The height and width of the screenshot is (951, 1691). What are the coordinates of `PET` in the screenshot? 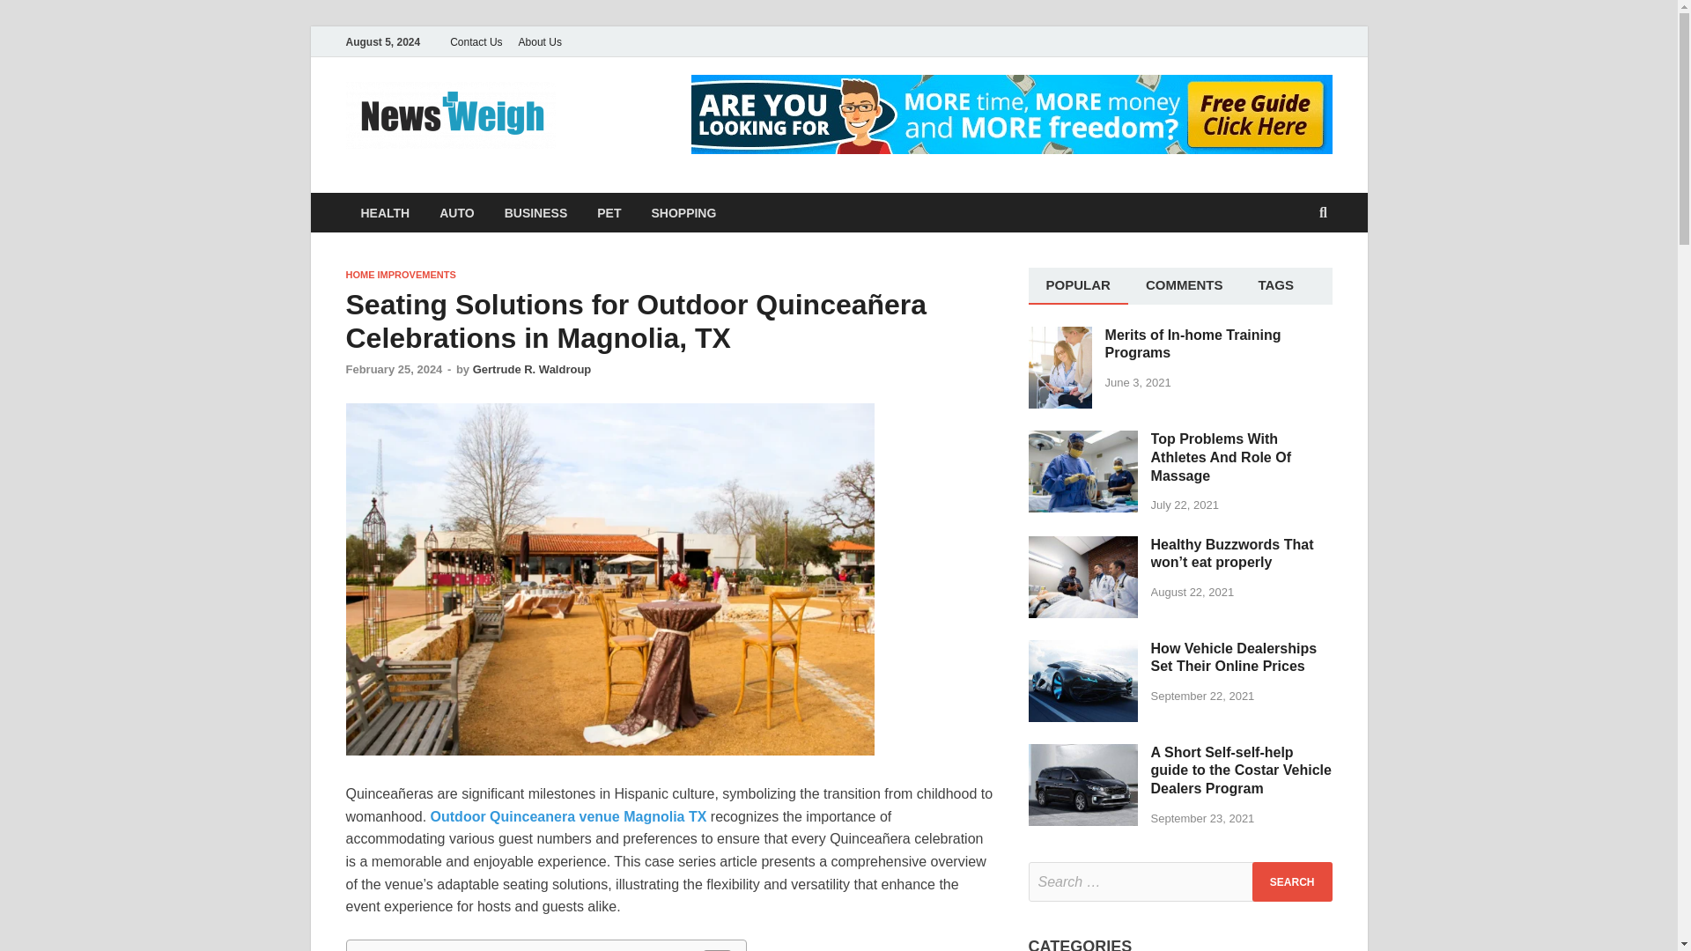 It's located at (608, 212).